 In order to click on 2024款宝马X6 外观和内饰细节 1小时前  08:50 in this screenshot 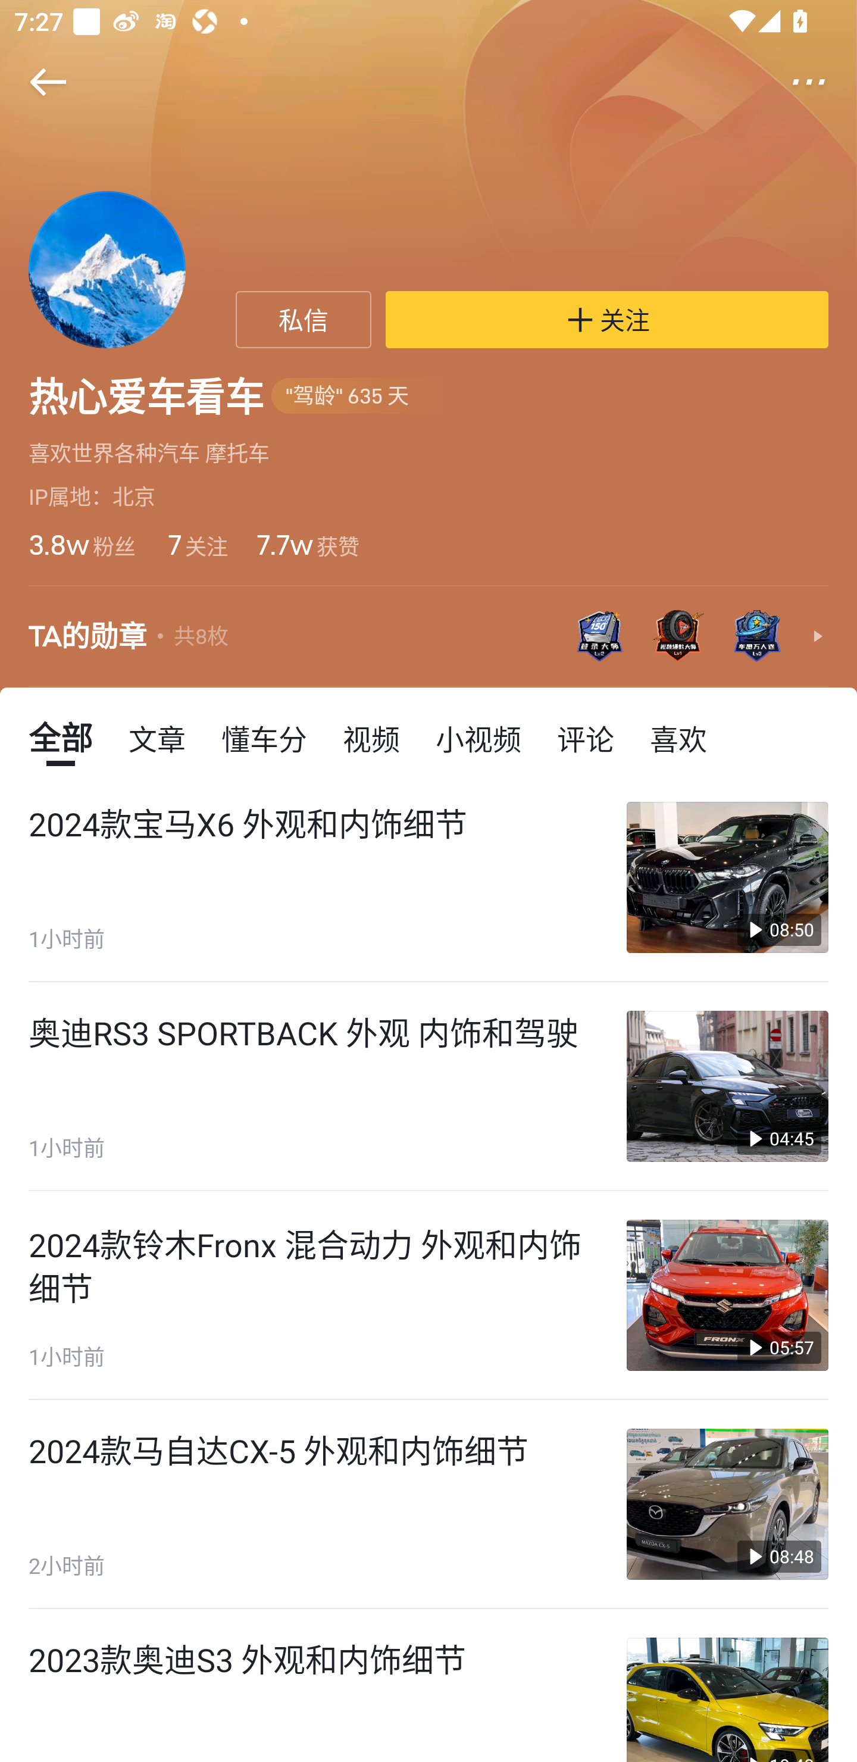, I will do `click(428, 877)`.